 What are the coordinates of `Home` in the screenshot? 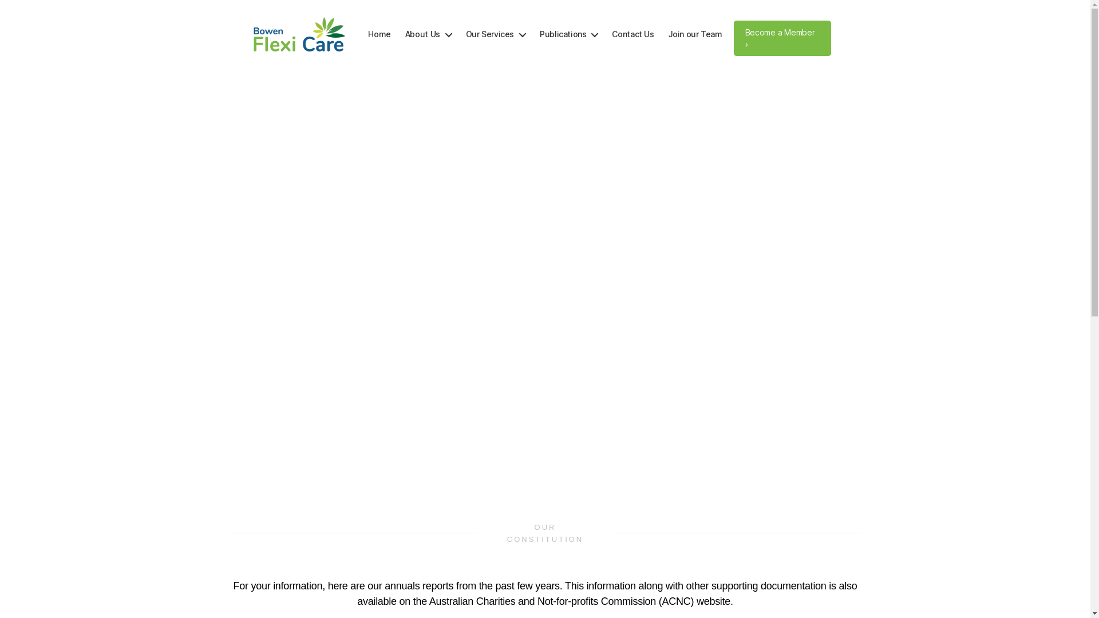 It's located at (379, 34).